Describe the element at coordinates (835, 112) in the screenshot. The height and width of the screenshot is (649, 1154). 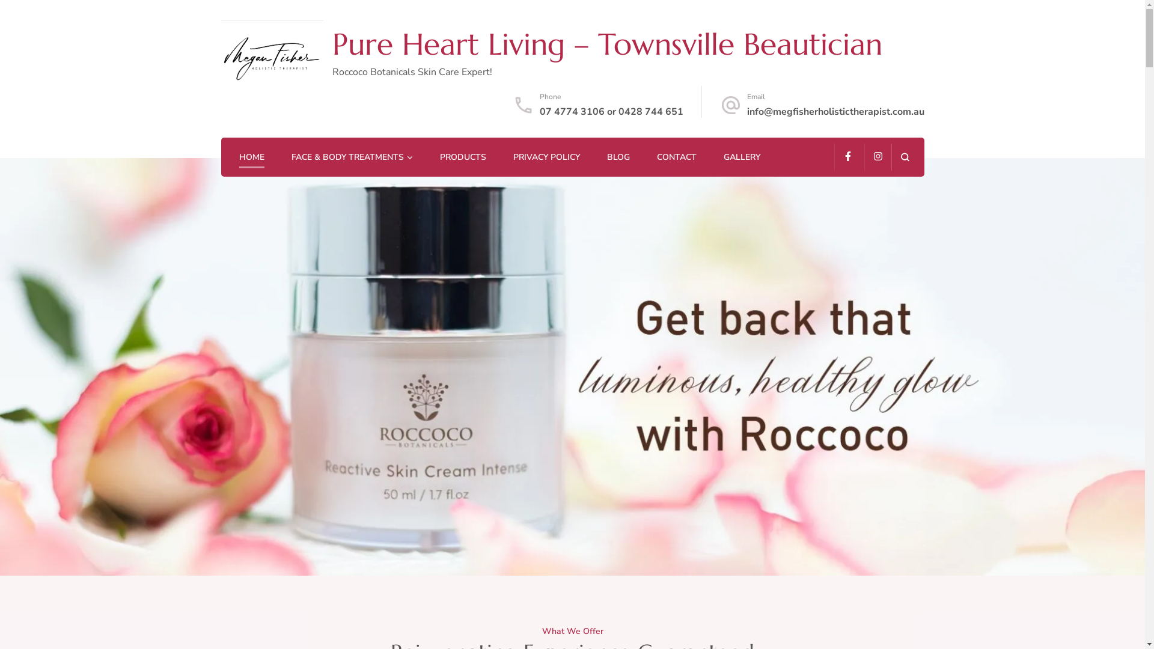
I see `info@megfisherholistictherapist.com.au` at that location.